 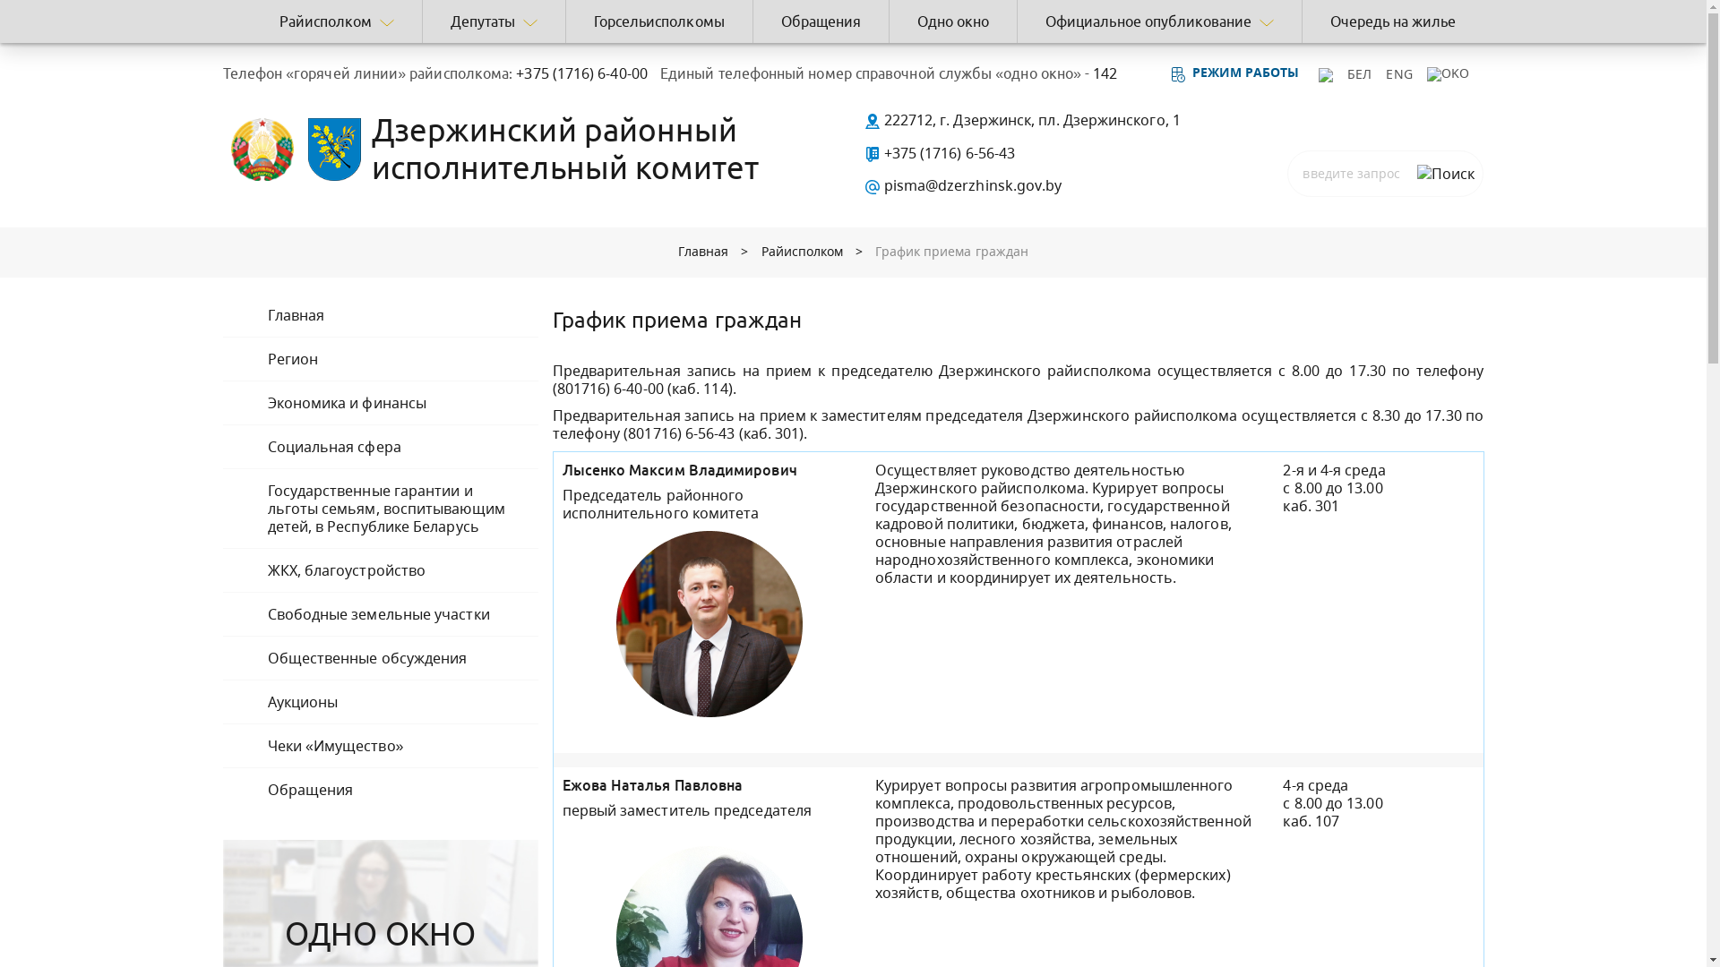 What do you see at coordinates (580, 73) in the screenshot?
I see `+375 (1716) 6-40-00` at bounding box center [580, 73].